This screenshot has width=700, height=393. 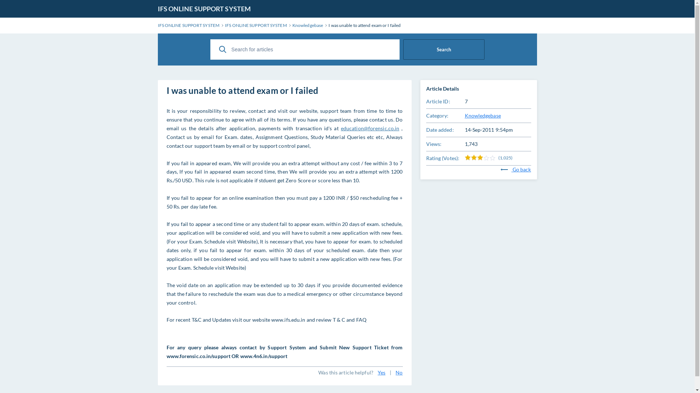 What do you see at coordinates (483, 116) in the screenshot?
I see `Knowledgebase` at bounding box center [483, 116].